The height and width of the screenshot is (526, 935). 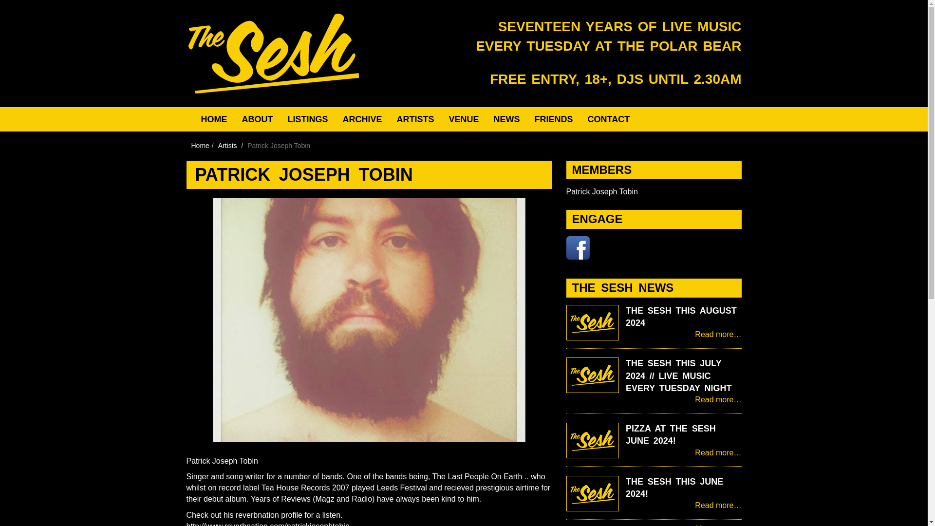 I want to click on Contact, so click(x=609, y=119).